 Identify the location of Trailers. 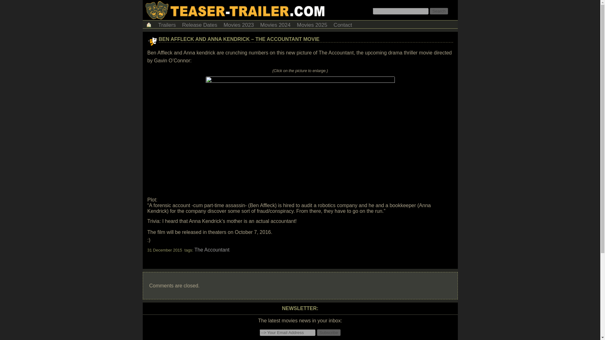
(167, 24).